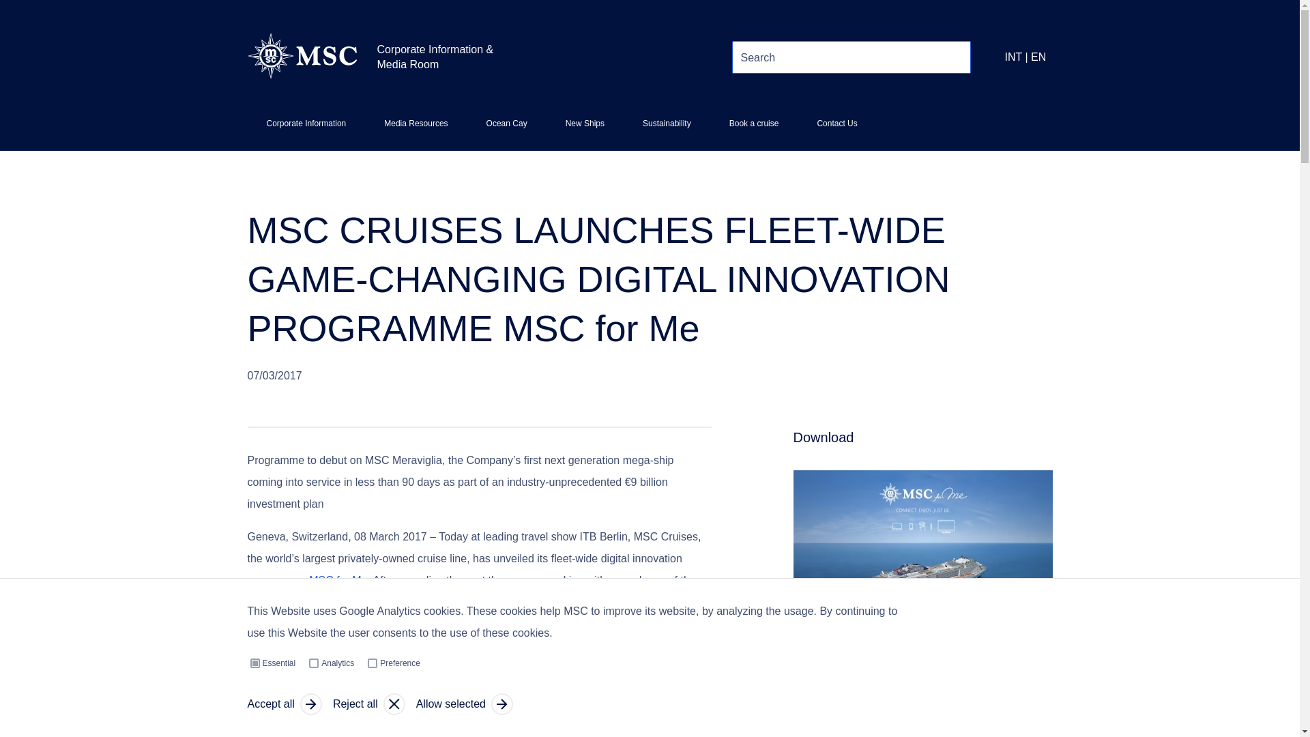 The height and width of the screenshot is (737, 1310). What do you see at coordinates (416, 128) in the screenshot?
I see `Sustainability` at bounding box center [416, 128].